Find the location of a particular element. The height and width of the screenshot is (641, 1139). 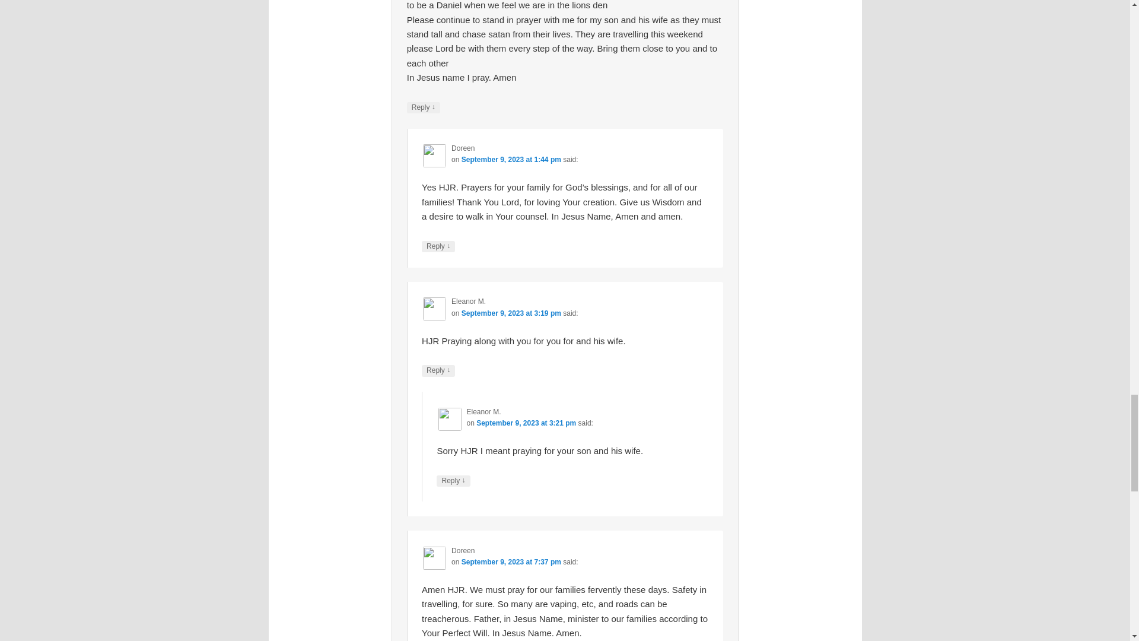

September 9, 2023 at 3:19 pm is located at coordinates (511, 313).